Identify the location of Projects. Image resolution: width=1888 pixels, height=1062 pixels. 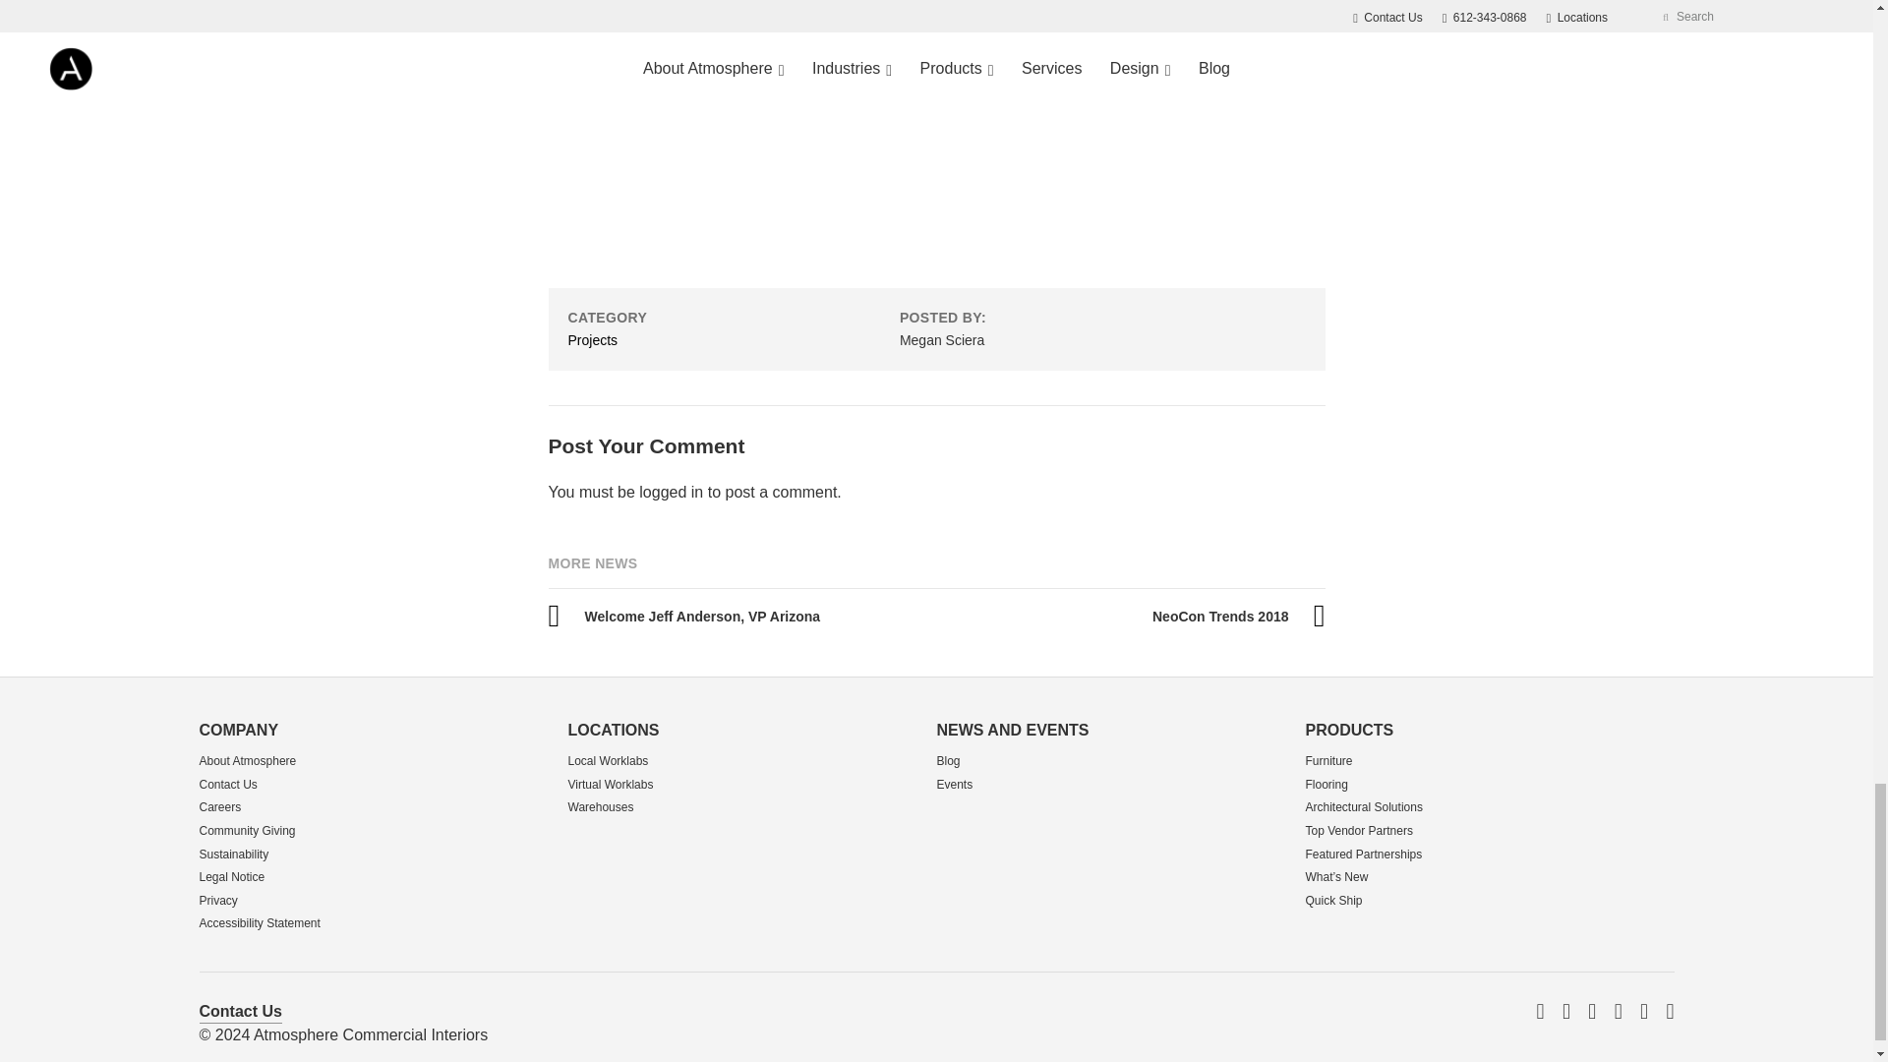
(593, 340).